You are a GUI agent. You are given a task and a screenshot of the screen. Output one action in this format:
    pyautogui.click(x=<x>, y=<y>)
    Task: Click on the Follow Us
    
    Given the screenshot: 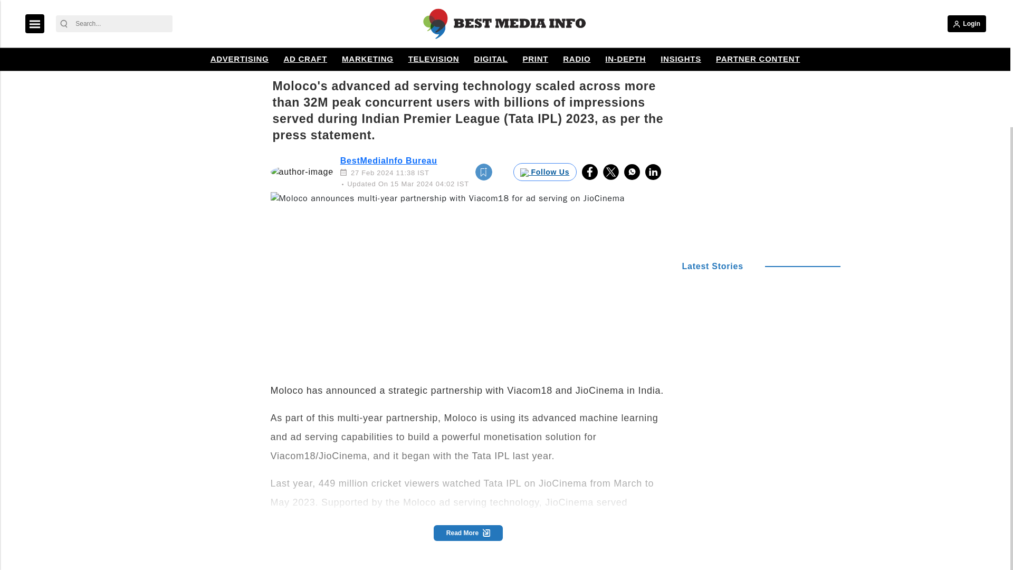 What is the action you would take?
    pyautogui.click(x=544, y=172)
    